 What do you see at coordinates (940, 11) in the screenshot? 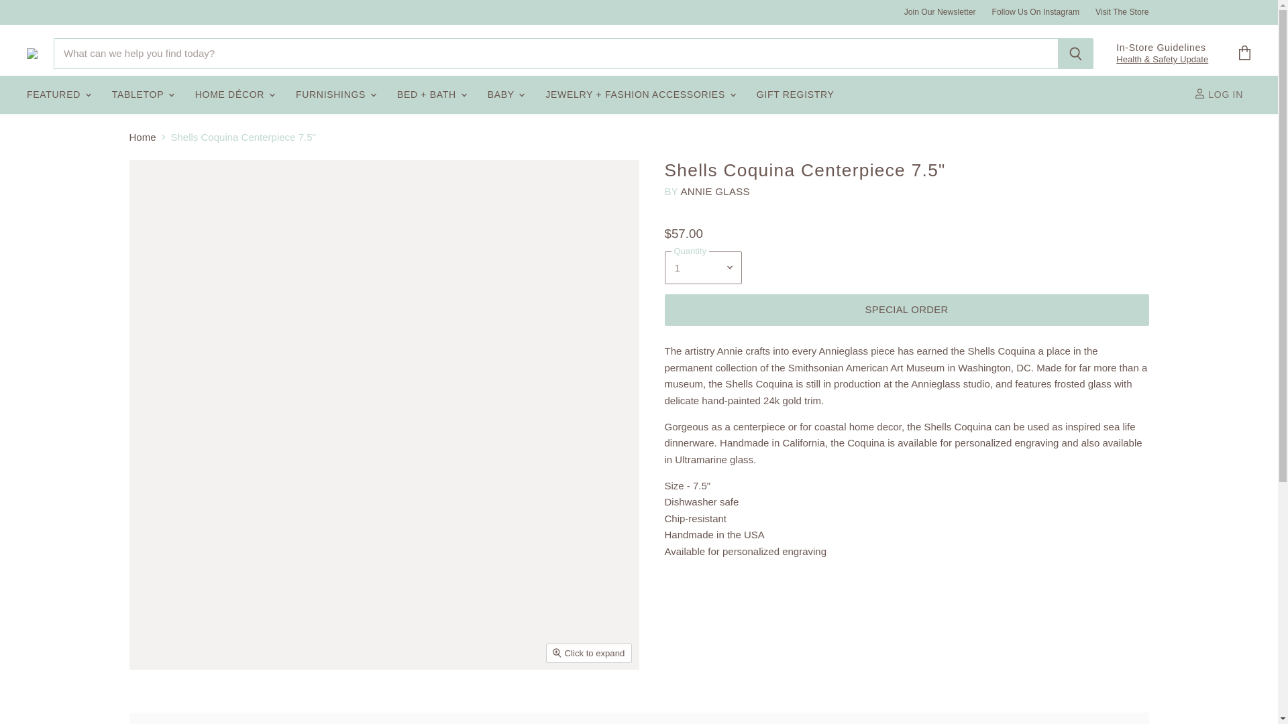
I see `Join Our Newsletter` at bounding box center [940, 11].